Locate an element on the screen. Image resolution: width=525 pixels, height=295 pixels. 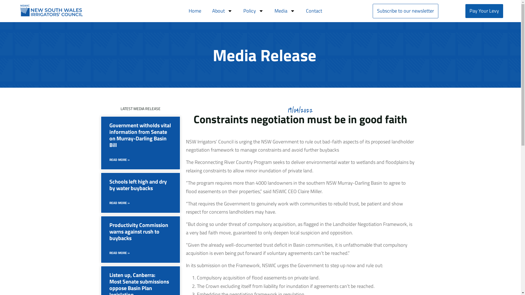
Pay Your Levy is located at coordinates (484, 11).